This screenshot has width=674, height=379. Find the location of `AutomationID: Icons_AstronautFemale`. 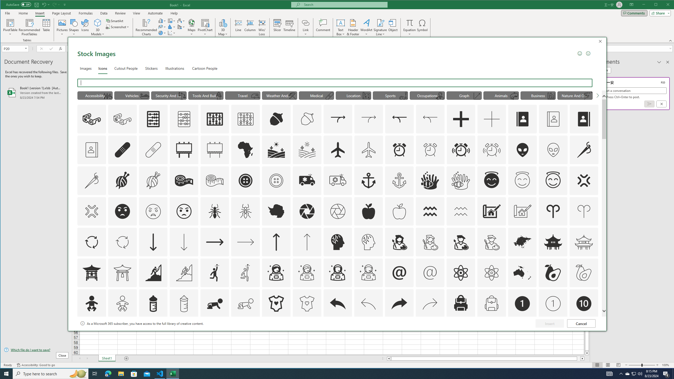

AutomationID: Icons_AstronautFemale is located at coordinates (276, 273).